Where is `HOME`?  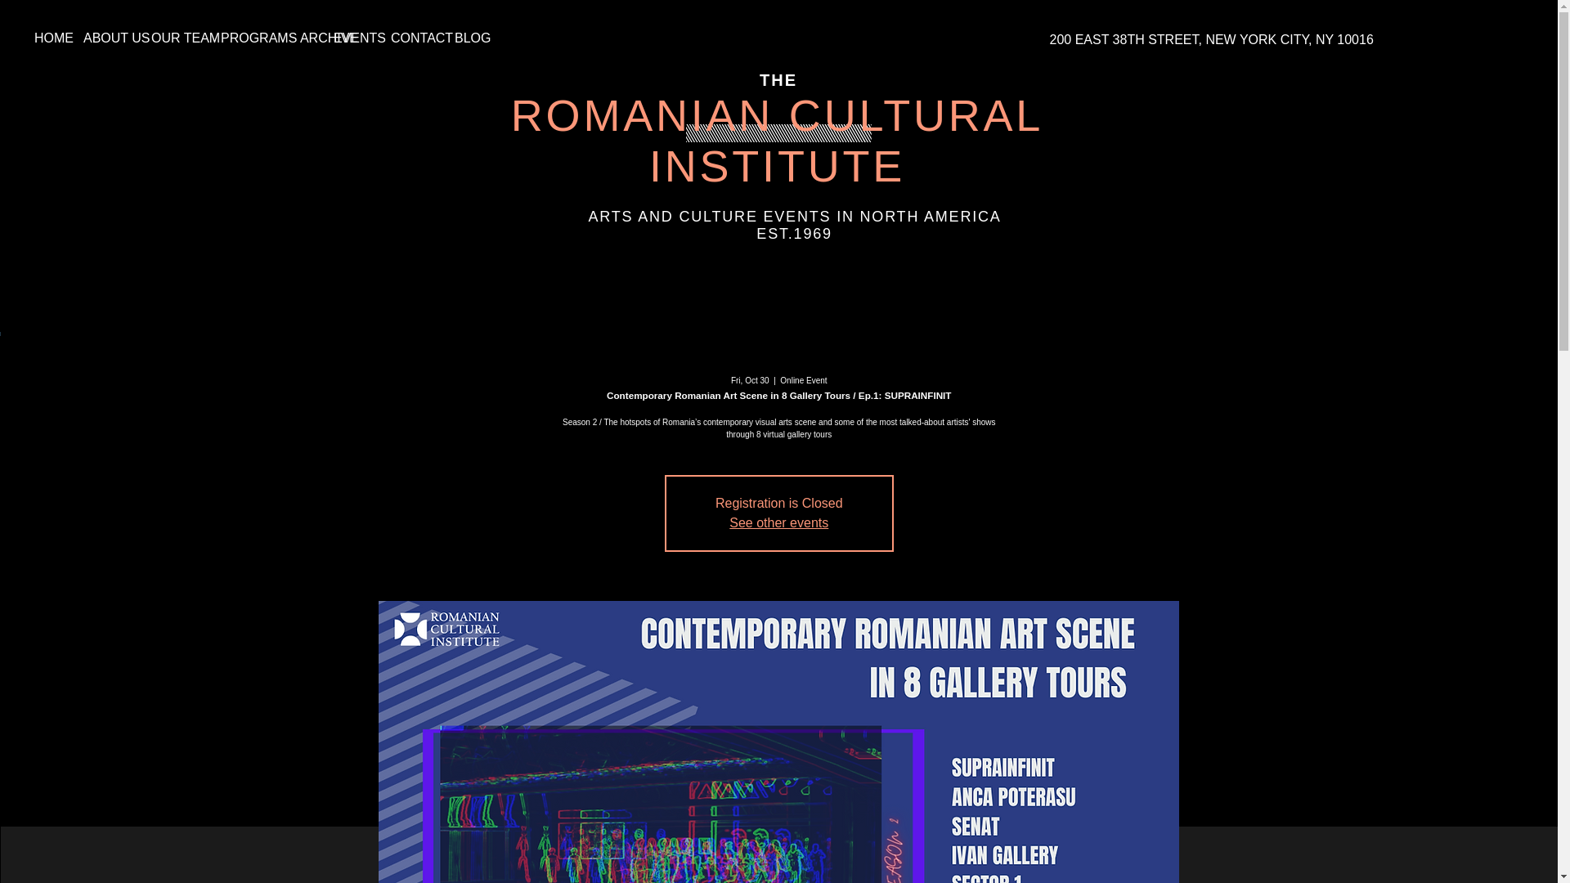 HOME is located at coordinates (46, 38).